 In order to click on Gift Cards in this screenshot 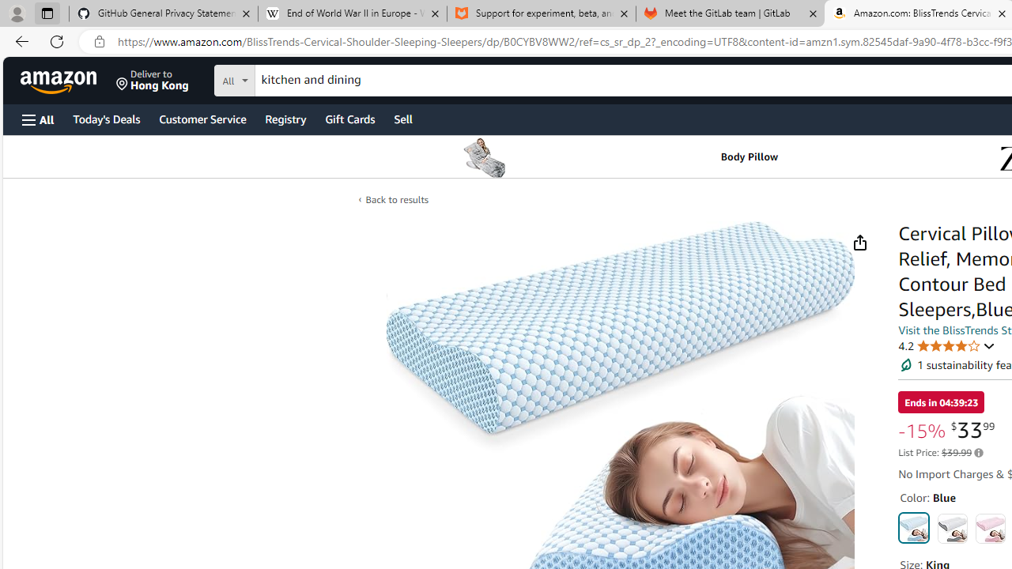, I will do `click(349, 119)`.